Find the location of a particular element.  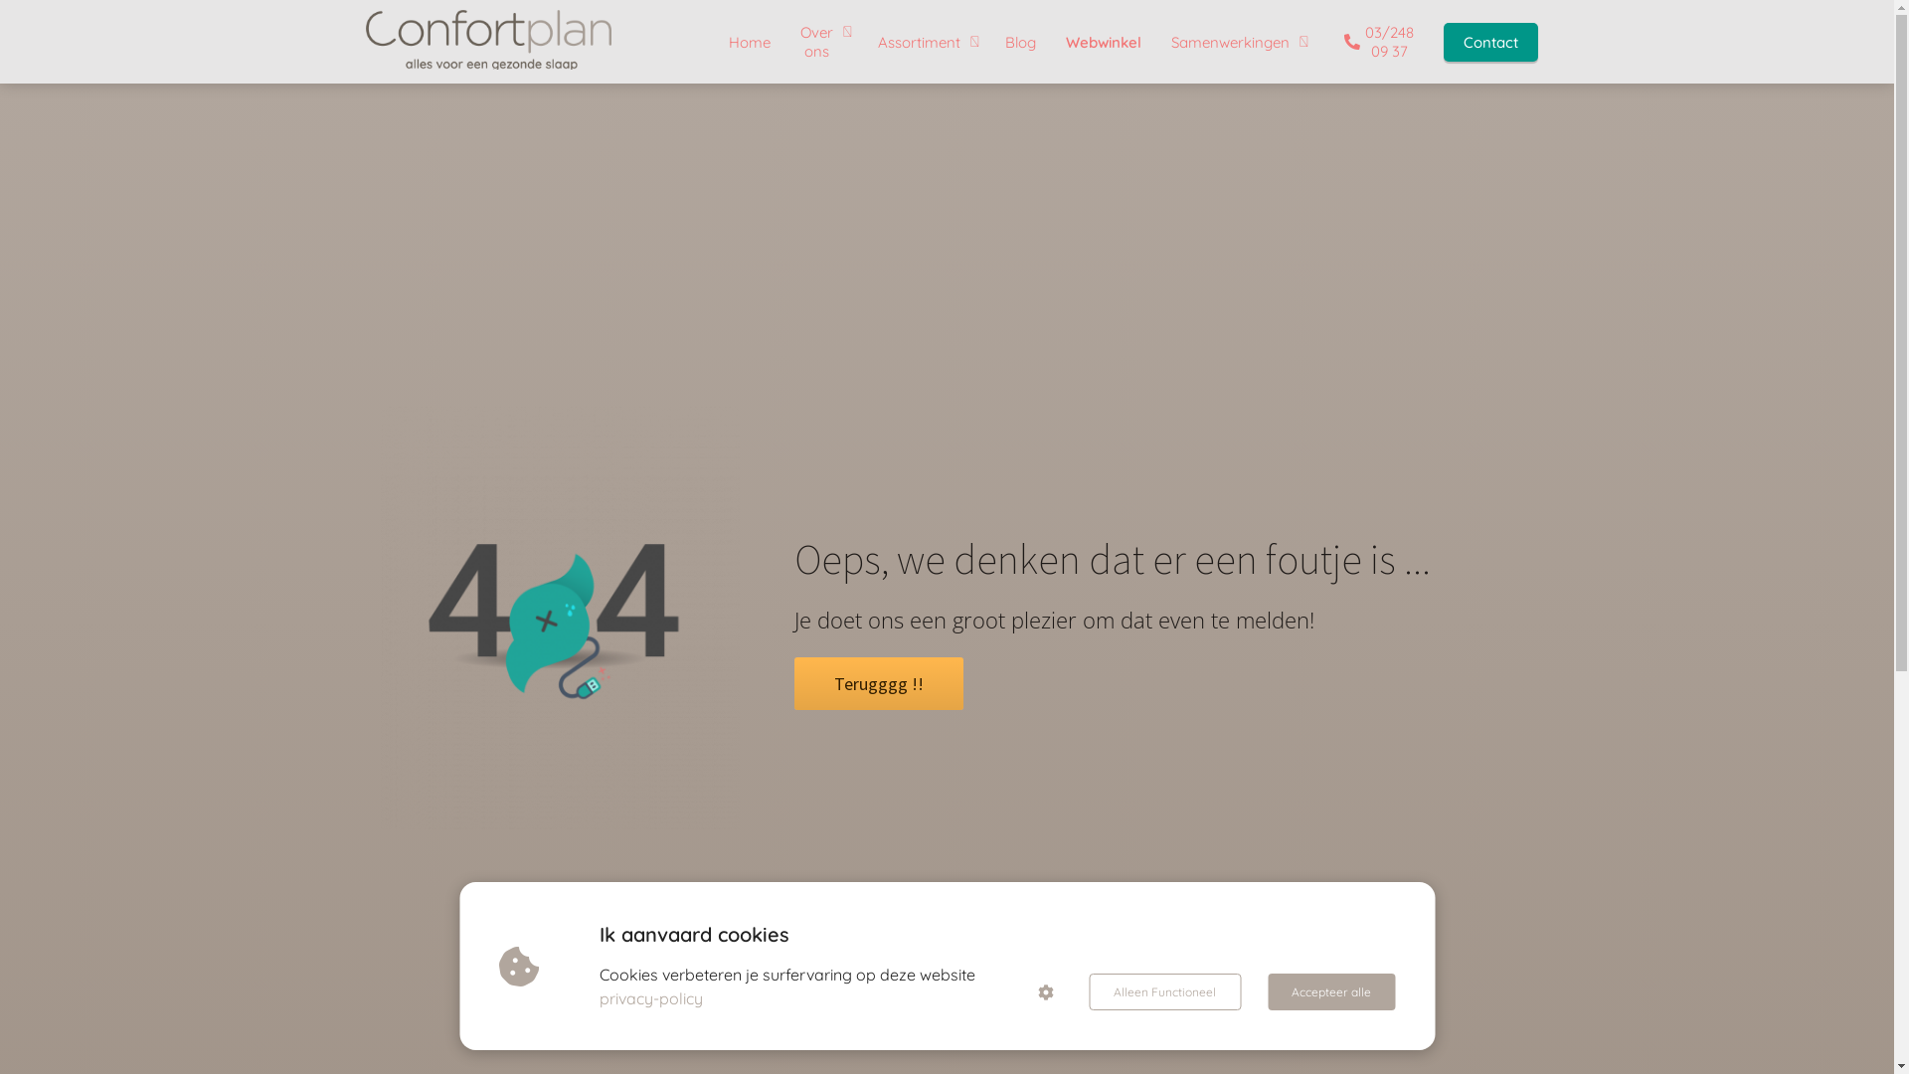

Contact is located at coordinates (1489, 42).